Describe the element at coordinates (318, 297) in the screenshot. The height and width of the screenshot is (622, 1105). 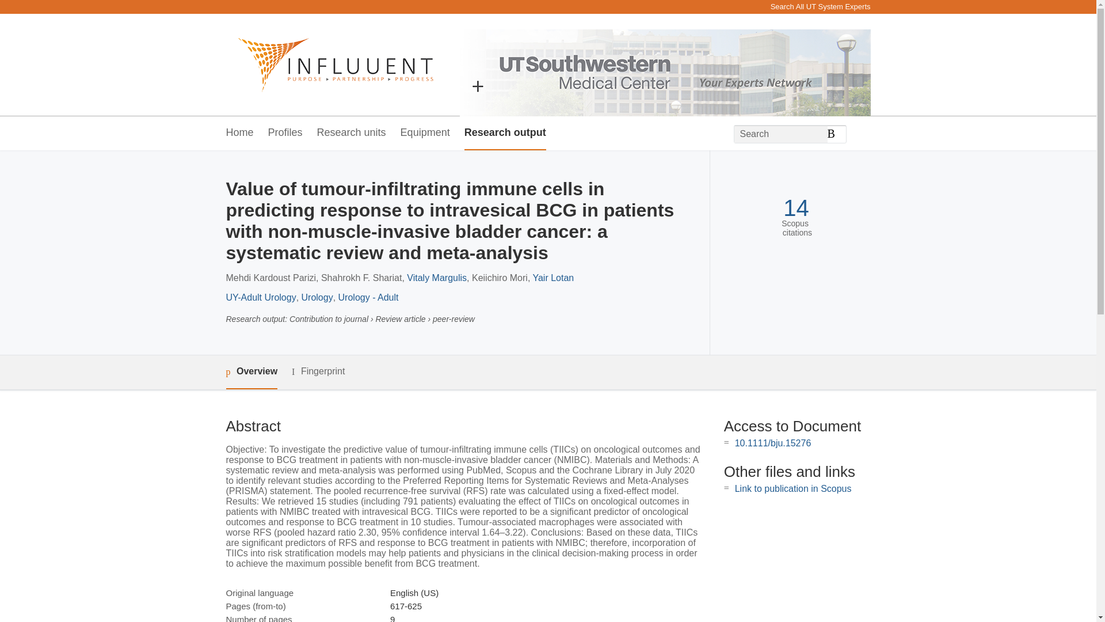
I see `Urology` at that location.